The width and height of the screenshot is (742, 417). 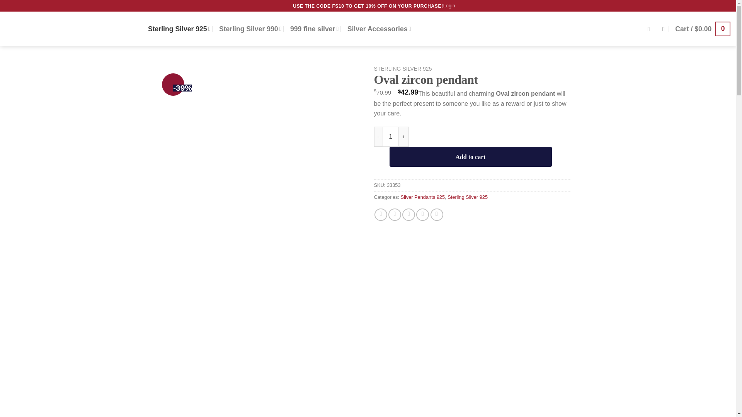 I want to click on Login, so click(x=449, y=6).